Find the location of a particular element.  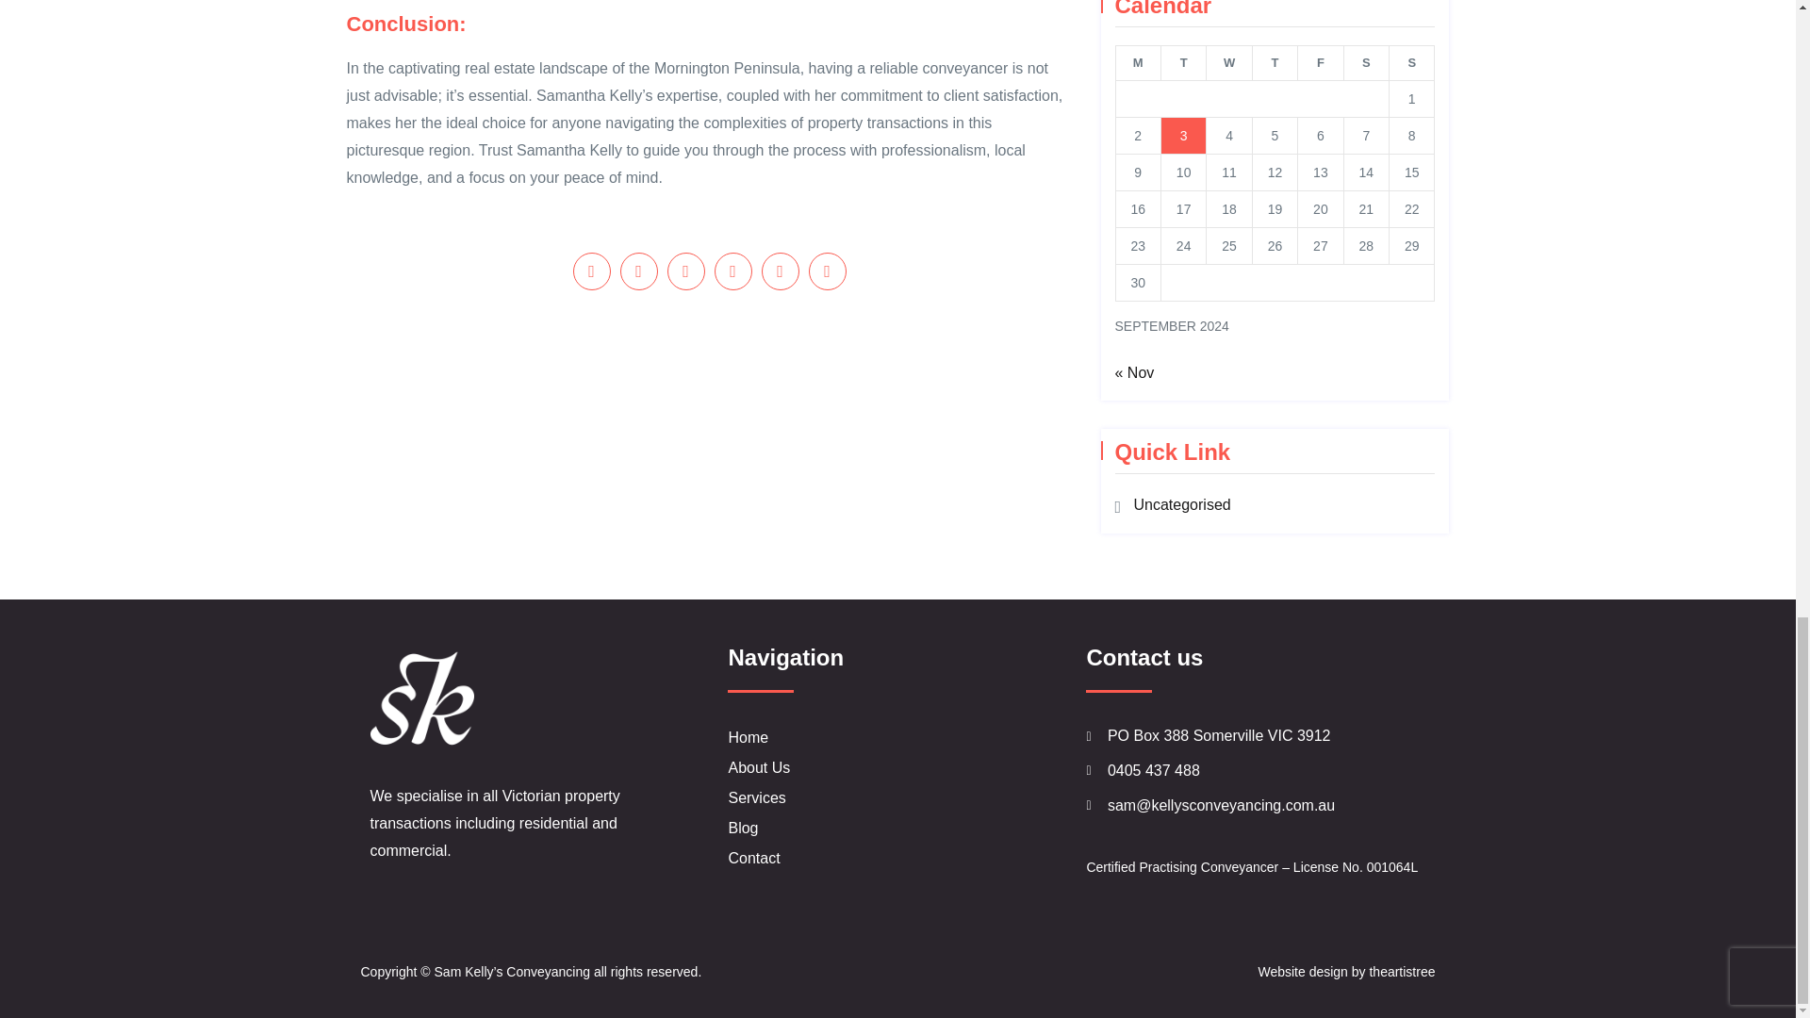

Blog is located at coordinates (897, 828).